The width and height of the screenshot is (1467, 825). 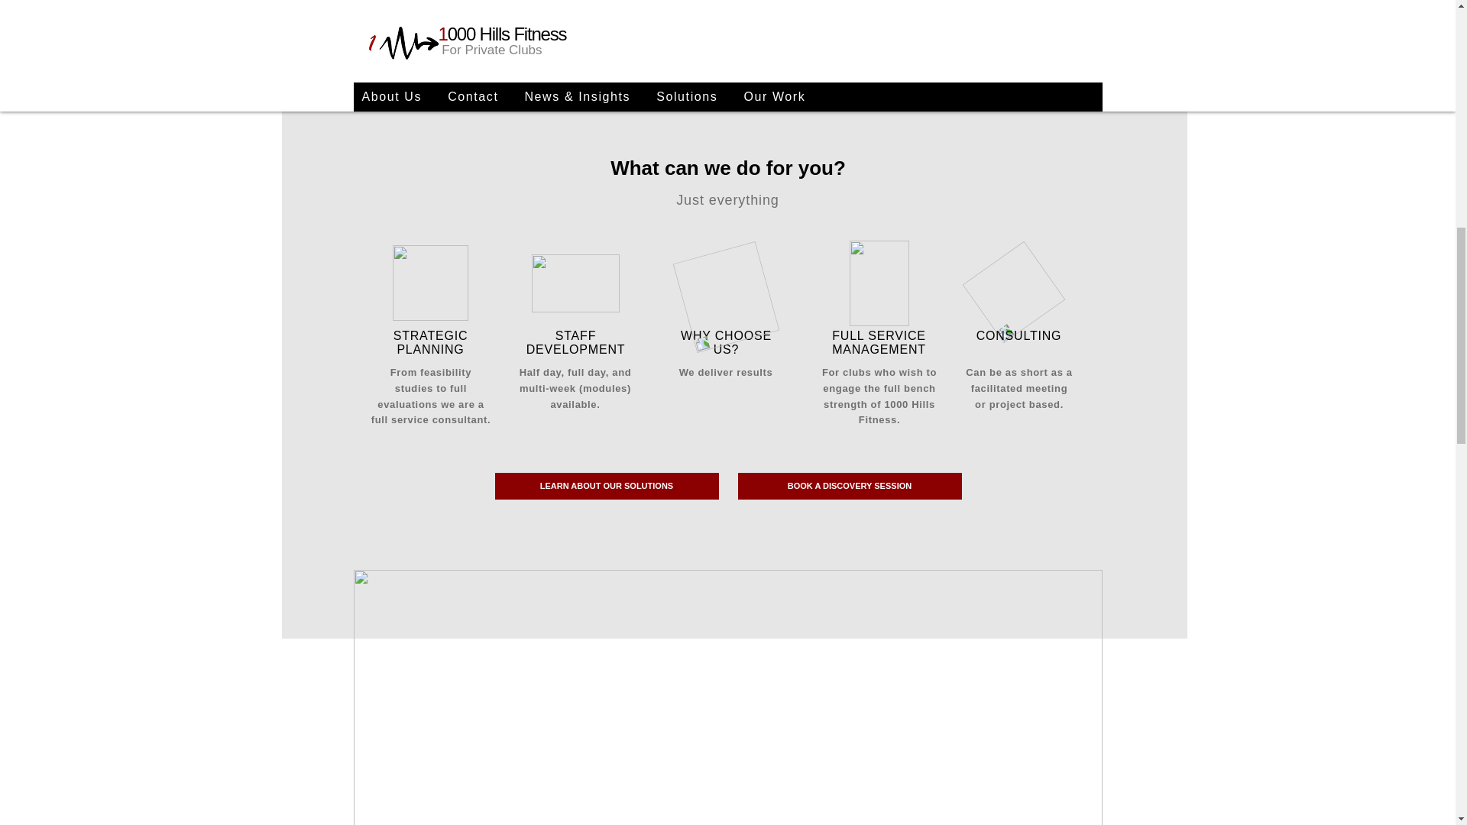 What do you see at coordinates (607, 486) in the screenshot?
I see `LEARN ABOUT OUR SOLUTIONS` at bounding box center [607, 486].